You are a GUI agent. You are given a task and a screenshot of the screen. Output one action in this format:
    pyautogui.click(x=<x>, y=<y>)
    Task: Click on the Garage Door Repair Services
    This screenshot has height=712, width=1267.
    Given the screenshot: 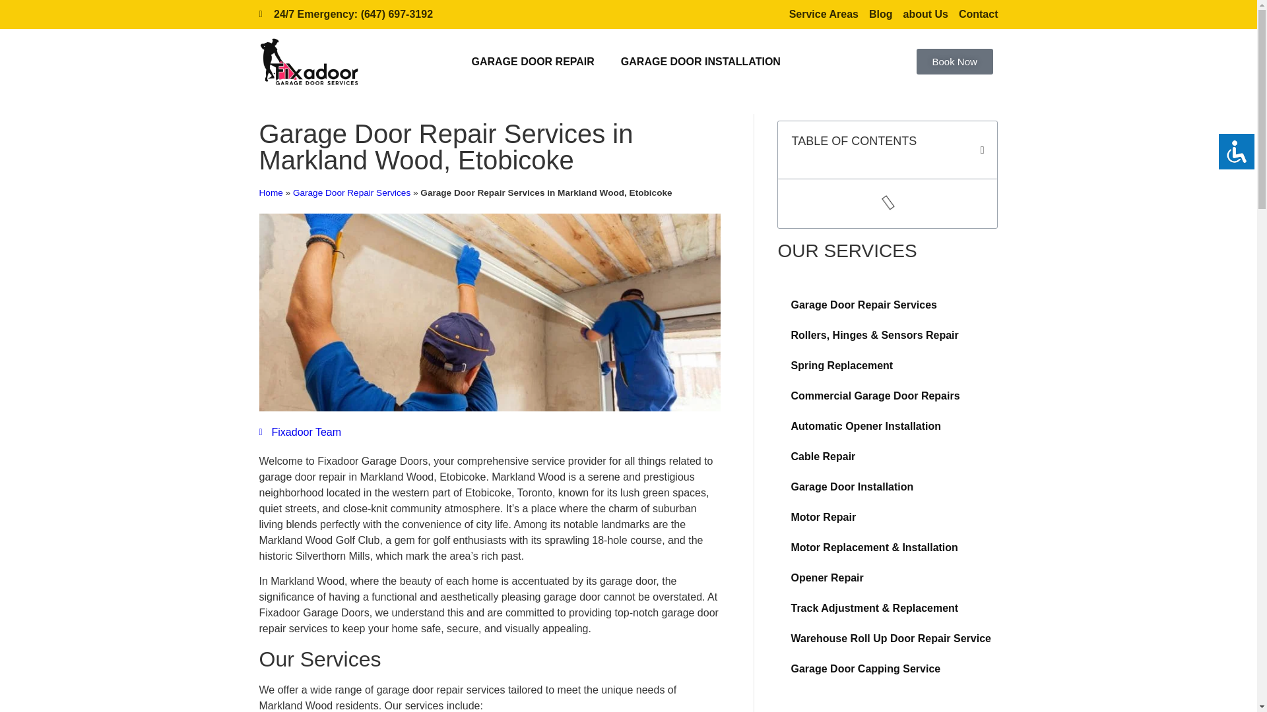 What is the action you would take?
    pyautogui.click(x=351, y=193)
    